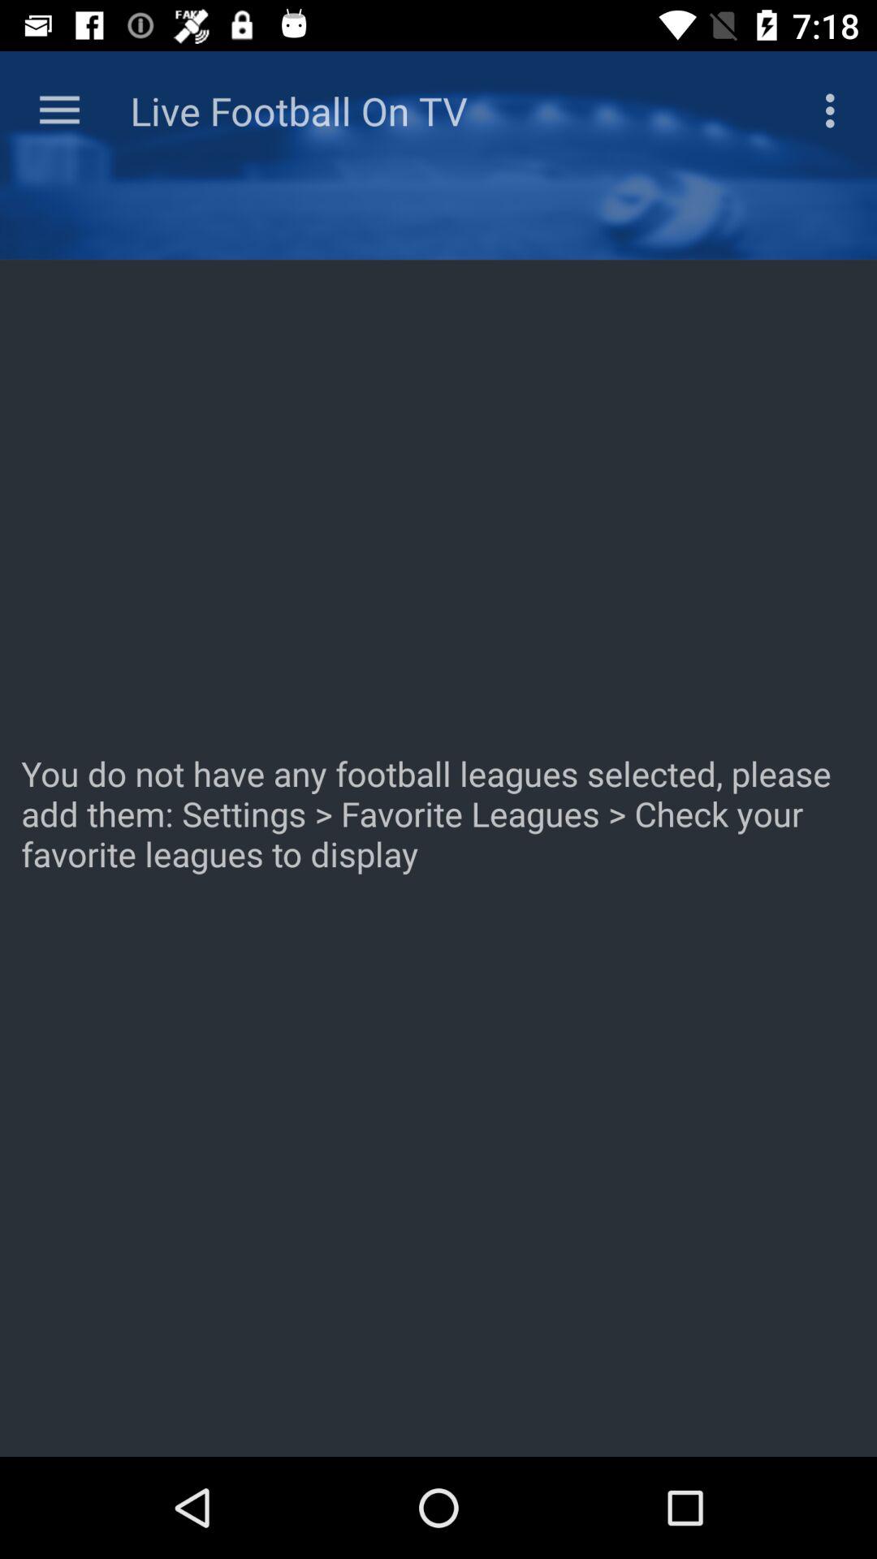 Image resolution: width=877 pixels, height=1559 pixels. Describe the element at coordinates (59, 110) in the screenshot. I see `turn off icon to the left of live football on item` at that location.